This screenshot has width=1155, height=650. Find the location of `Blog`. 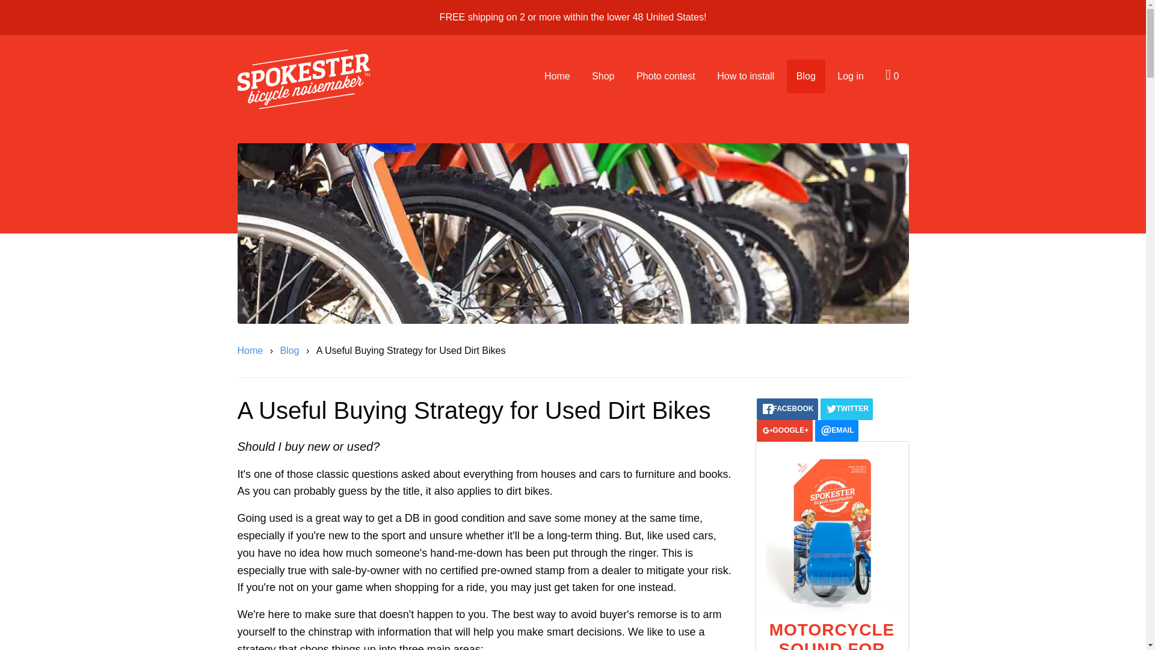

Blog is located at coordinates (806, 76).